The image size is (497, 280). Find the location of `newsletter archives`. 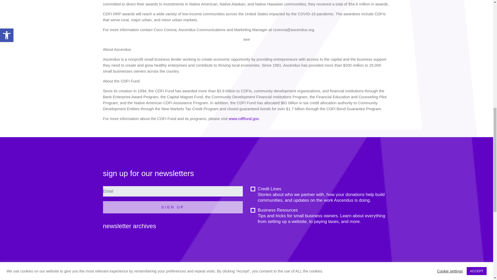

newsletter archives is located at coordinates (129, 226).